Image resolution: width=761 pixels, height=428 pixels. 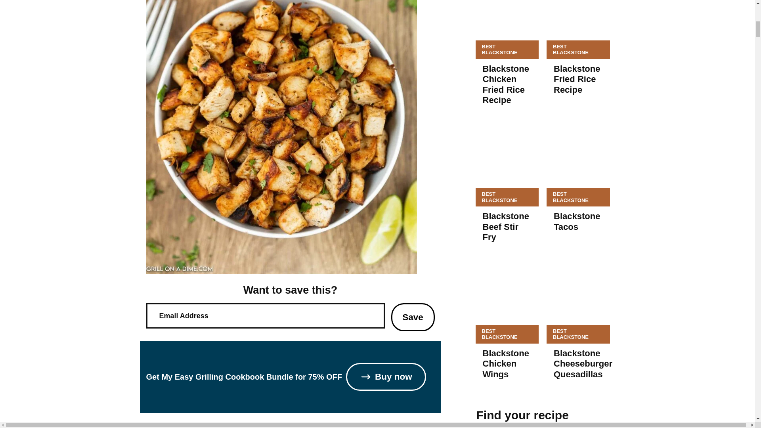 I want to click on Save, so click(x=413, y=317).